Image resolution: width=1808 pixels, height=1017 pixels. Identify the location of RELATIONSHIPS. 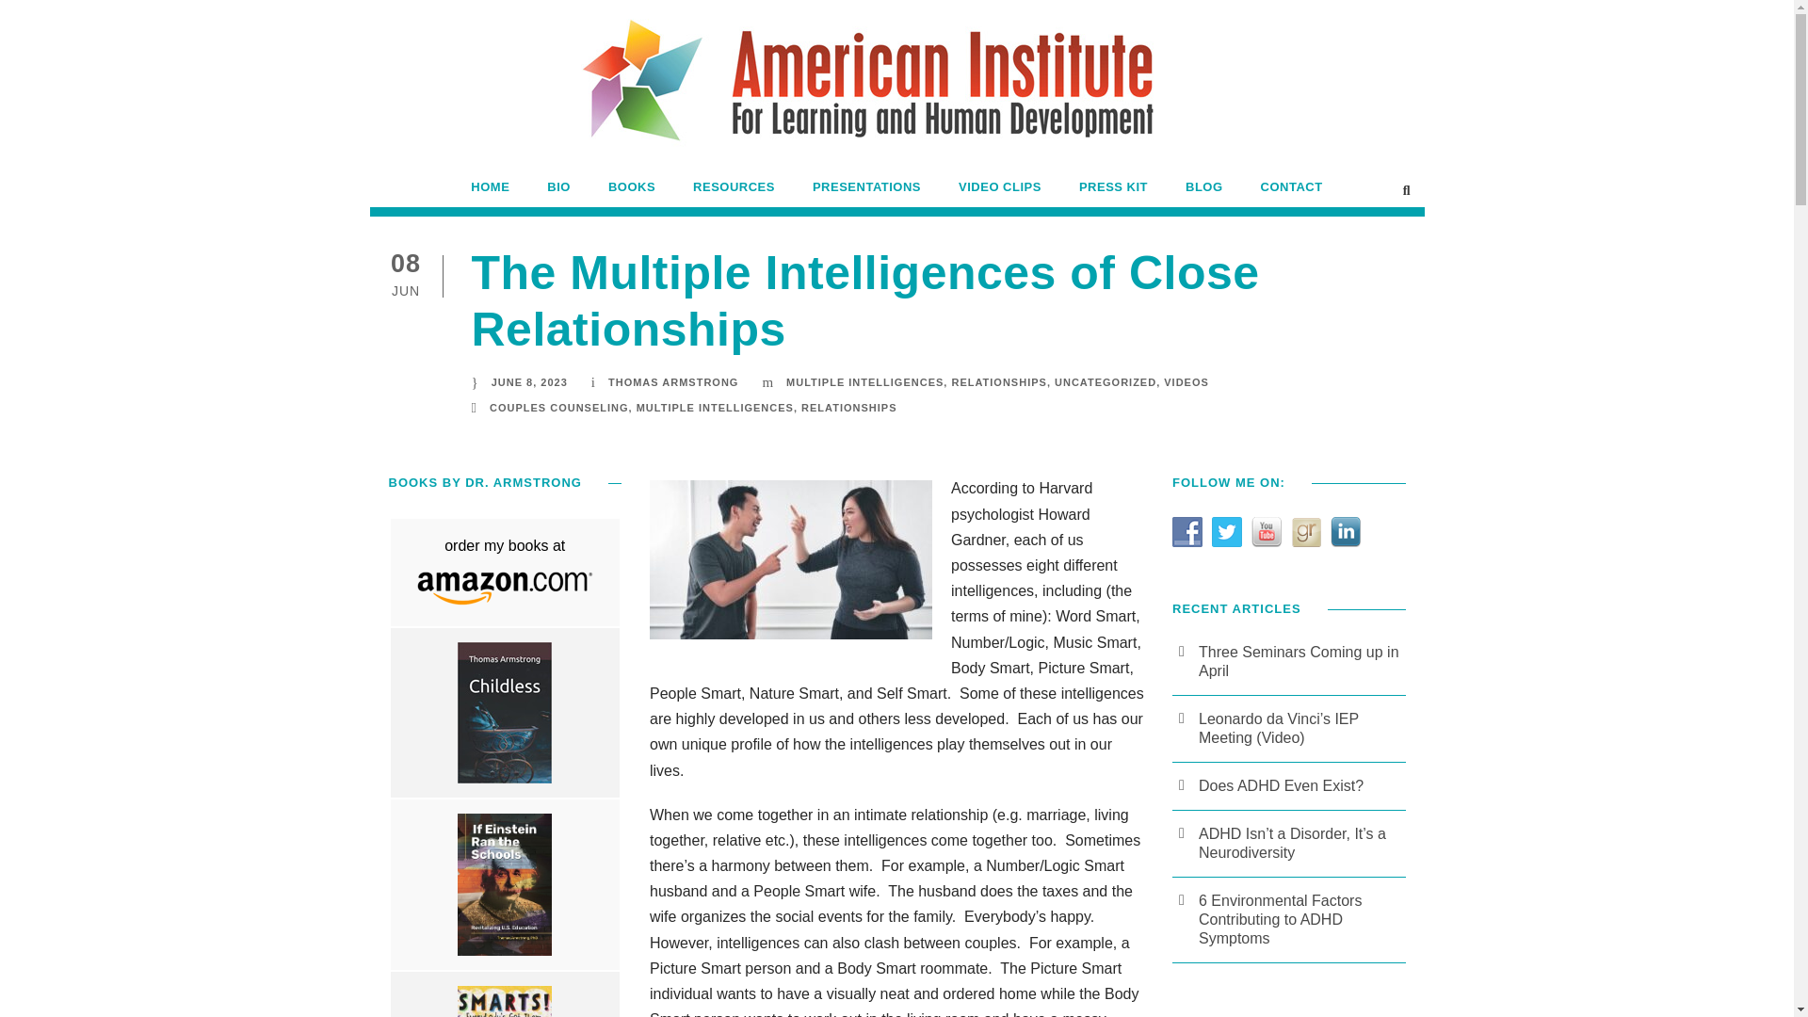
(848, 407).